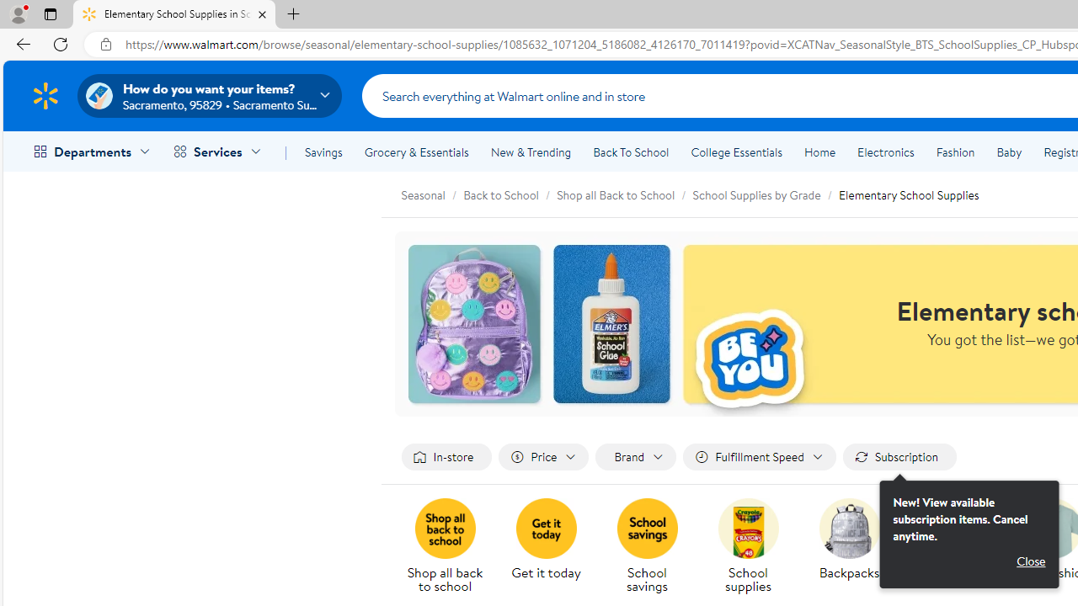 The image size is (1078, 606). I want to click on Elementary School Supplies, so click(908, 194).